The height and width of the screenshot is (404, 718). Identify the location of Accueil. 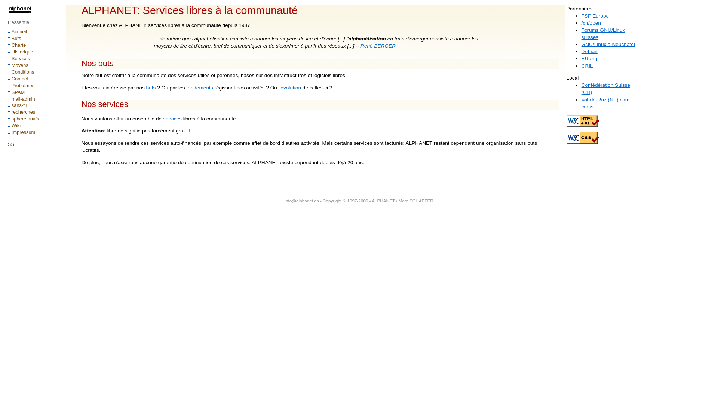
(19, 31).